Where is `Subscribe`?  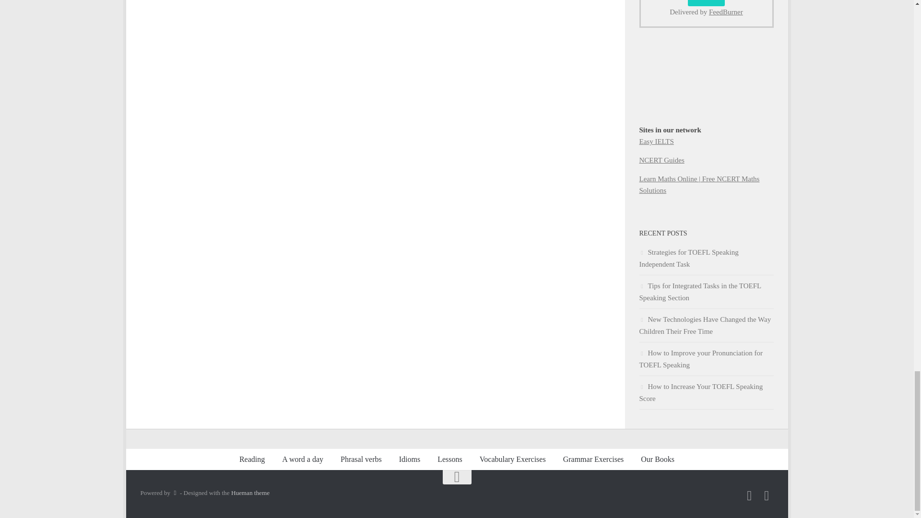
Subscribe is located at coordinates (706, 3).